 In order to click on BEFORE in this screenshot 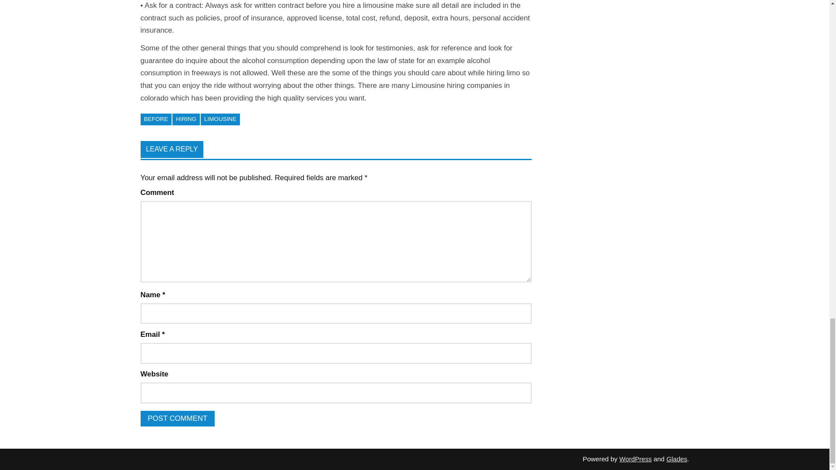, I will do `click(156, 119)`.